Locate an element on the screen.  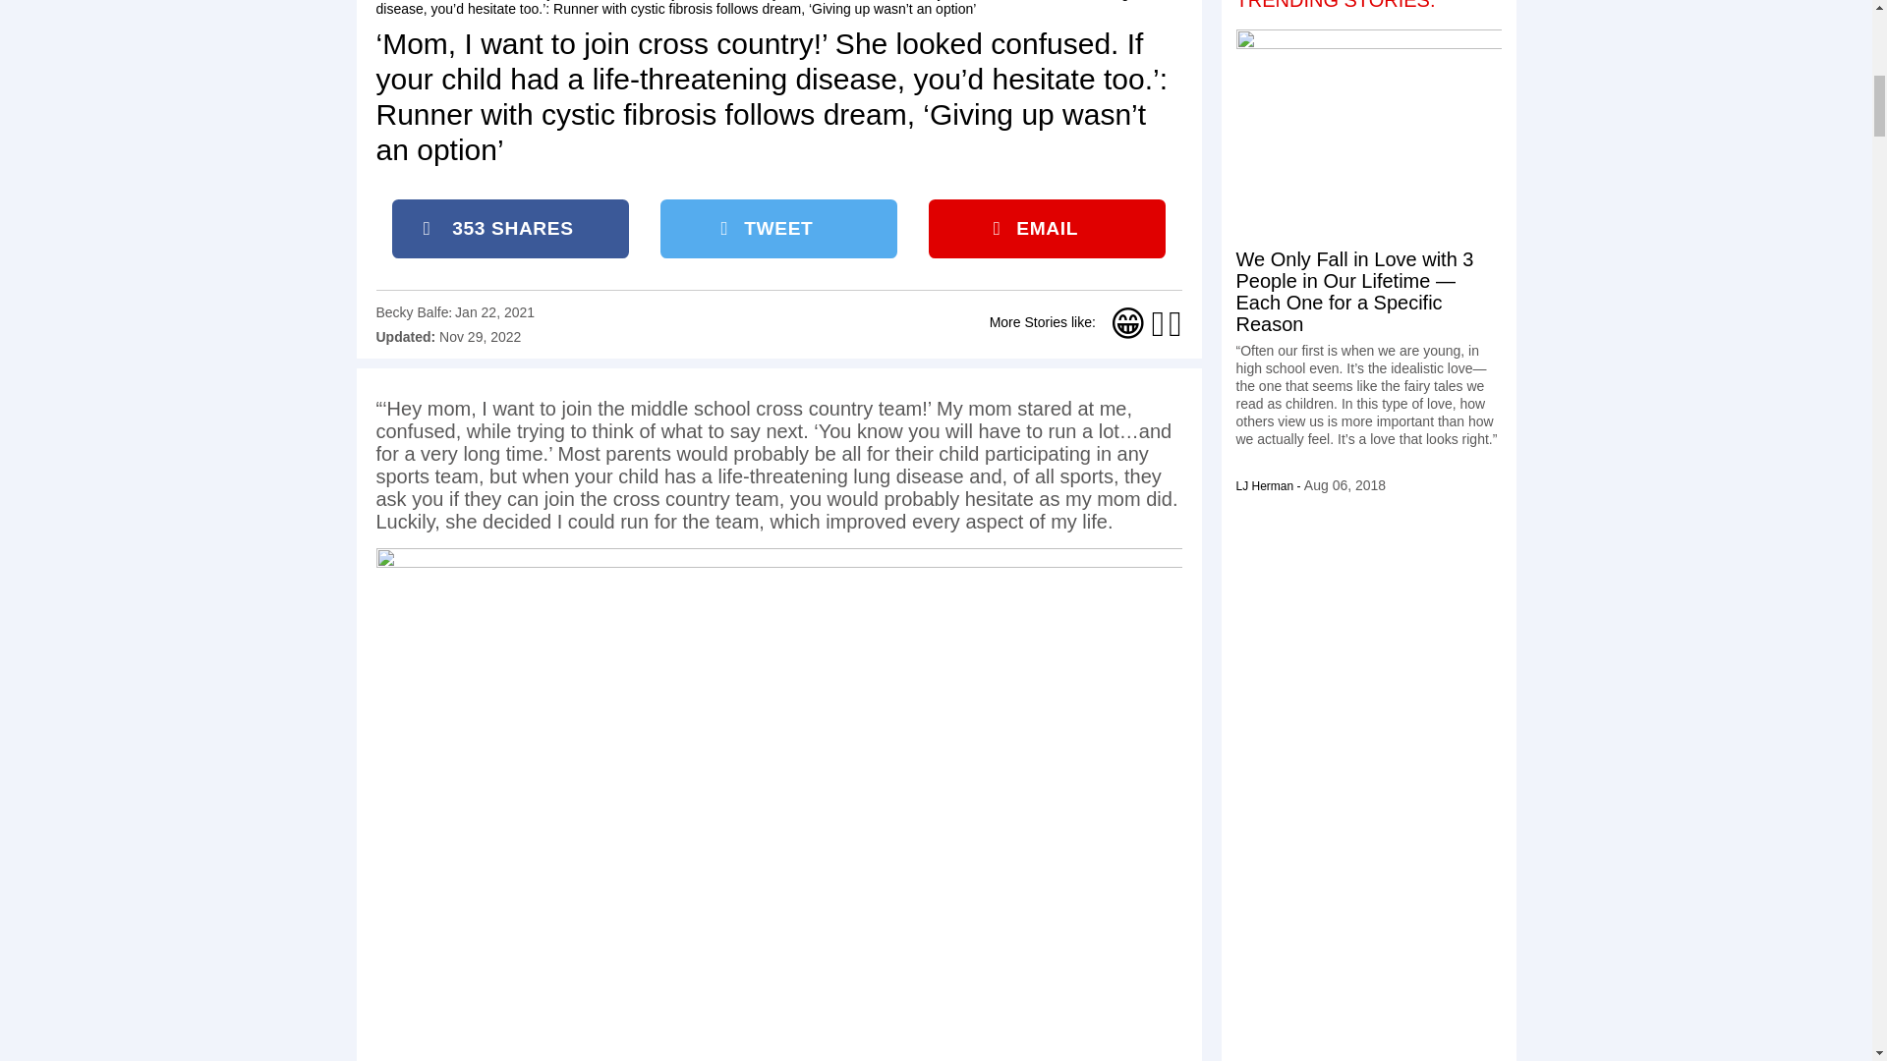
August 6, 2018 is located at coordinates (1344, 485).